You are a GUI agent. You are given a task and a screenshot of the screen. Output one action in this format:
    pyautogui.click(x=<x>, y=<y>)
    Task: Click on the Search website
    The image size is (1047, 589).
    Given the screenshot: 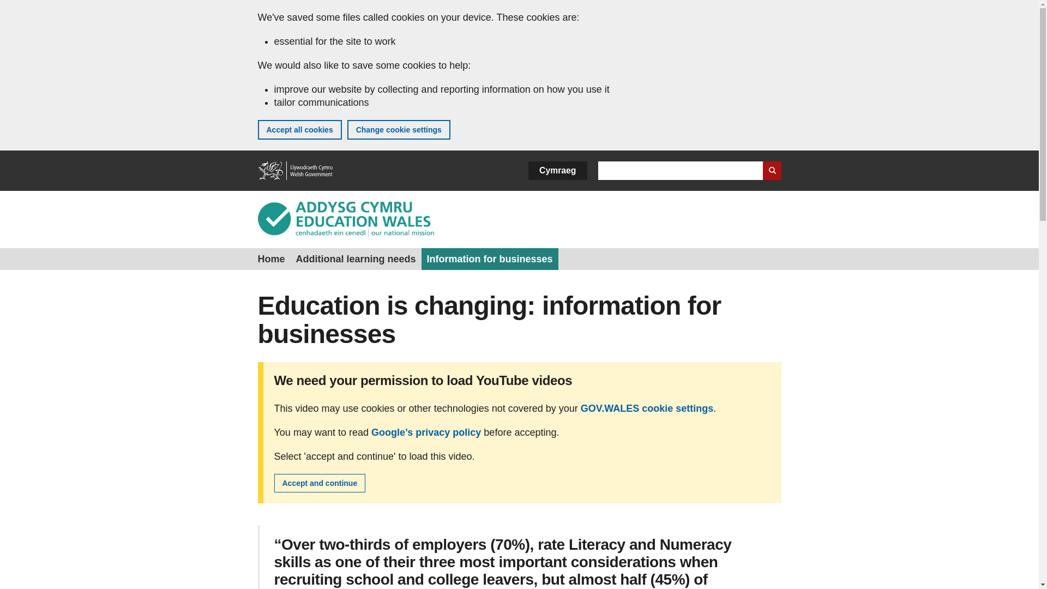 What is the action you would take?
    pyautogui.click(x=771, y=170)
    